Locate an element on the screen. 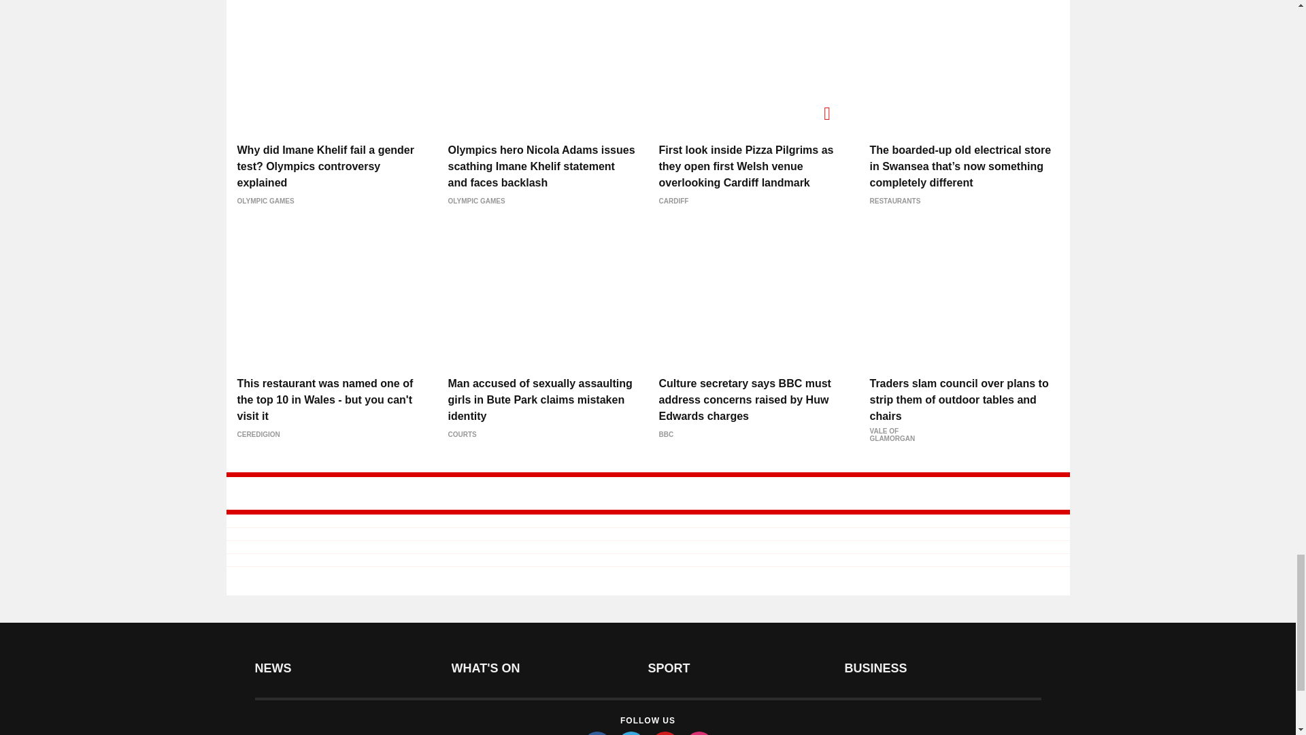 The width and height of the screenshot is (1306, 735). twitter is located at coordinates (631, 733).